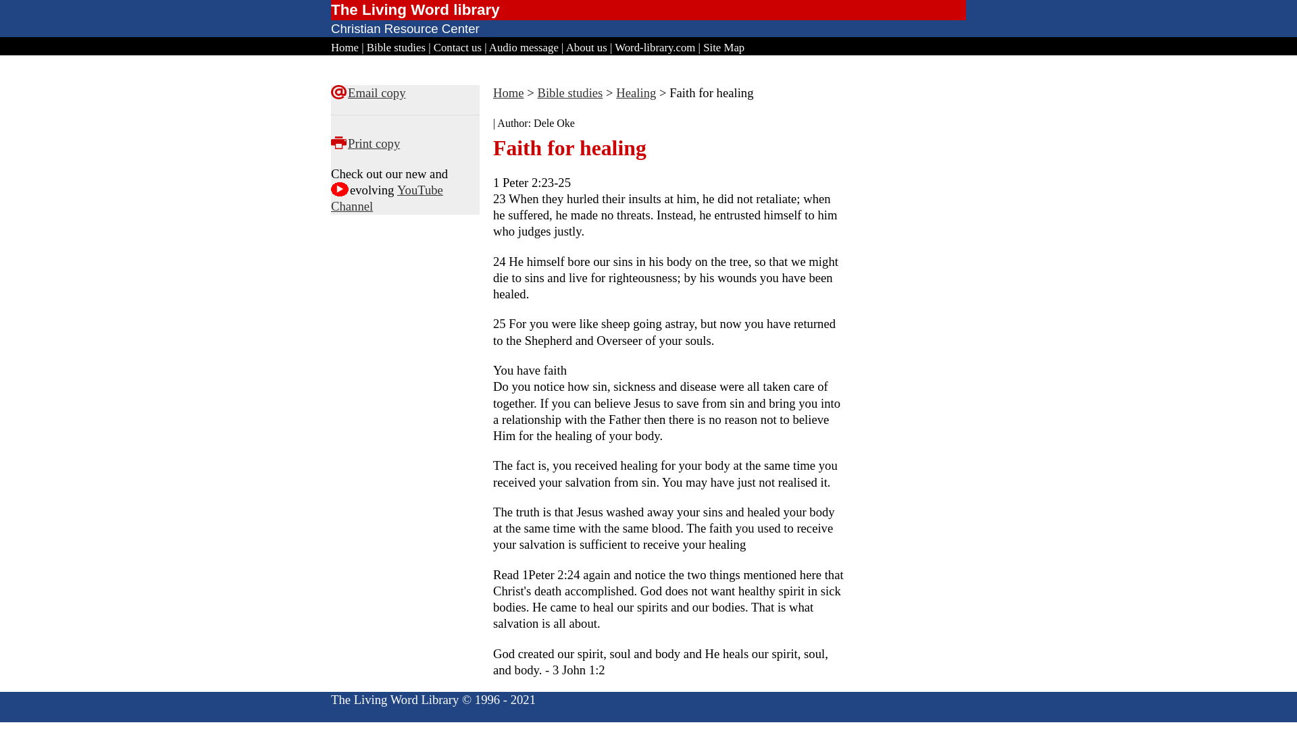 The height and width of the screenshot is (729, 1297). What do you see at coordinates (376, 92) in the screenshot?
I see `Email copy` at bounding box center [376, 92].